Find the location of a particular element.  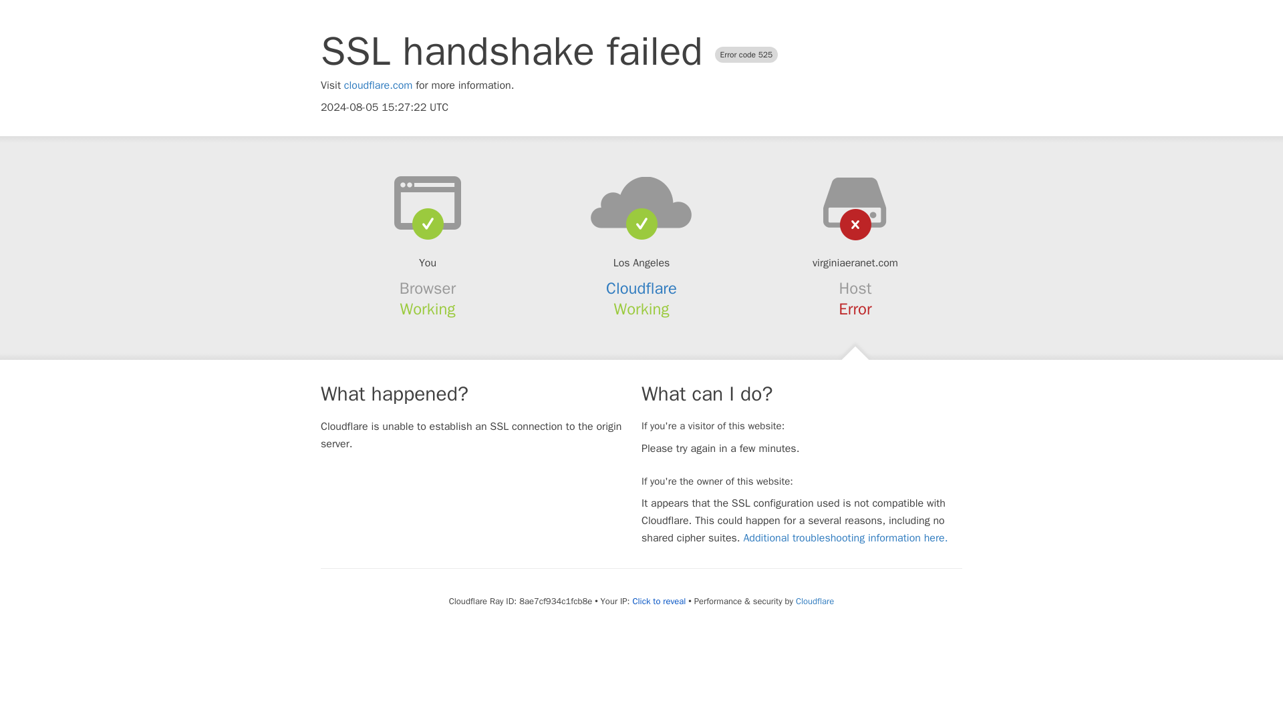

Additional troubleshooting information here. is located at coordinates (845, 538).